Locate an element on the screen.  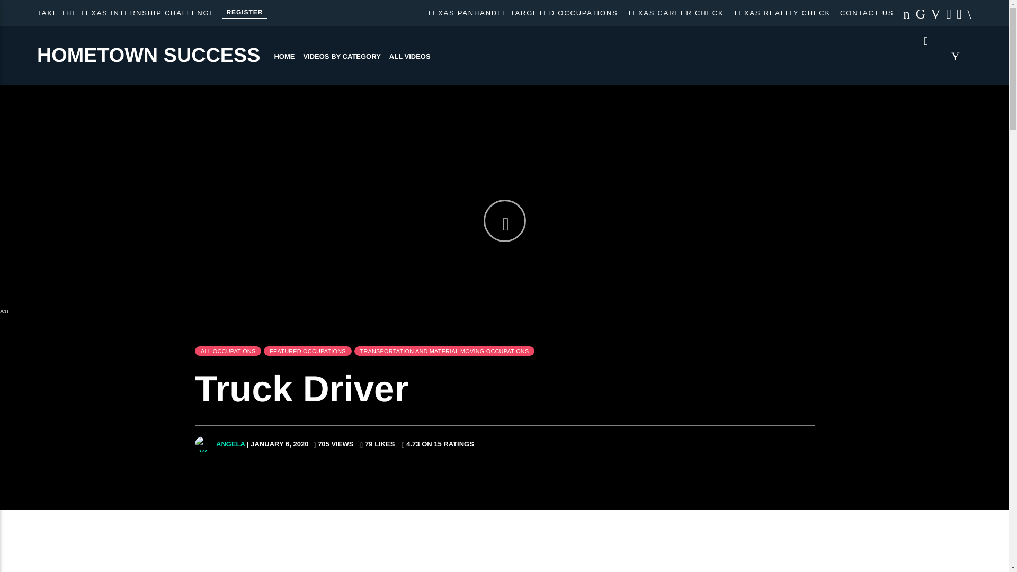
CONTACT US is located at coordinates (867, 13).